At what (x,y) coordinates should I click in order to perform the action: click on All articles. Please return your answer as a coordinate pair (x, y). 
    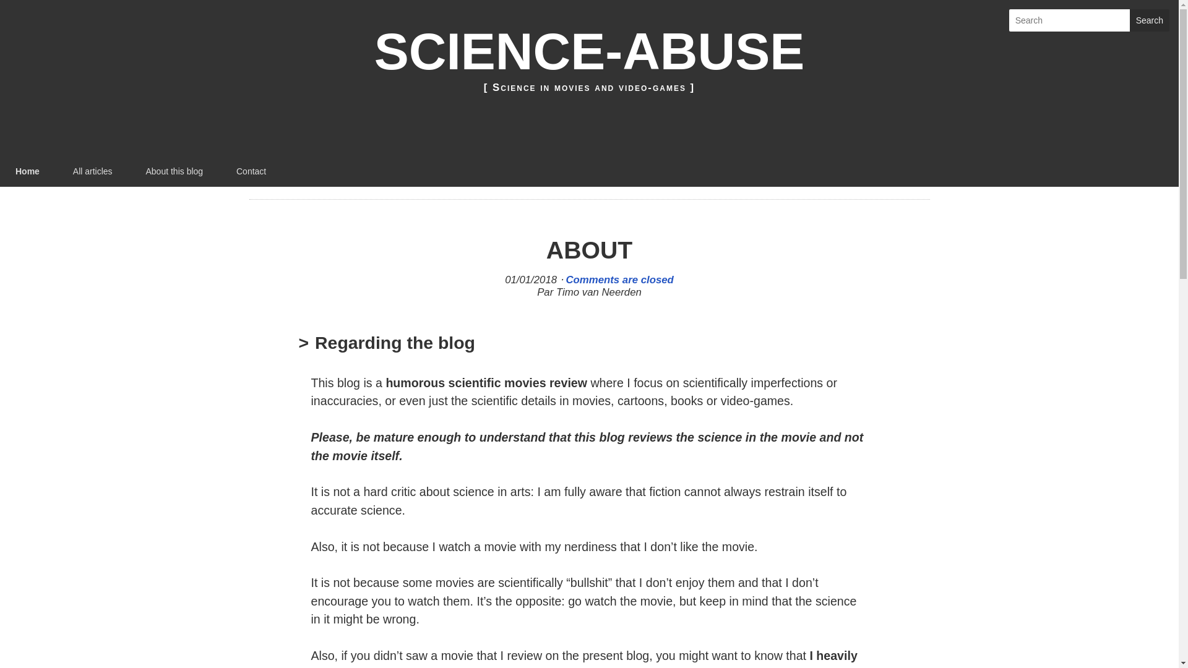
    Looking at the image, I should click on (92, 171).